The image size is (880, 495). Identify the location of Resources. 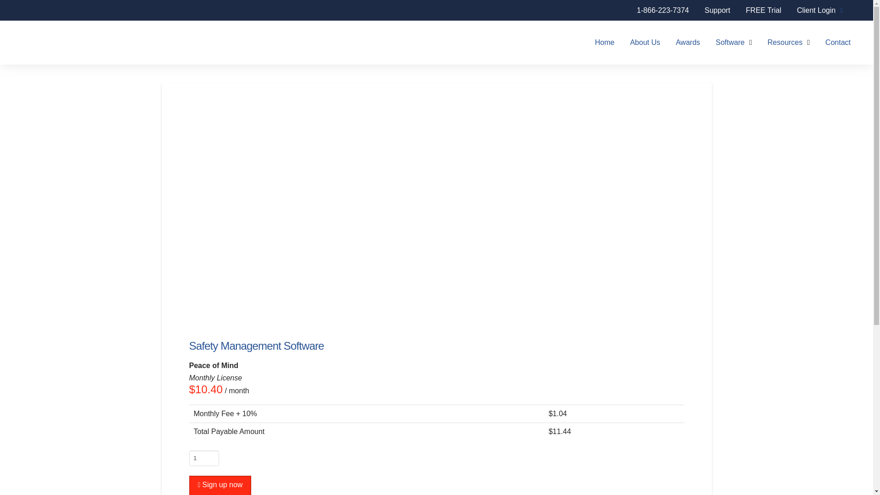
(788, 42).